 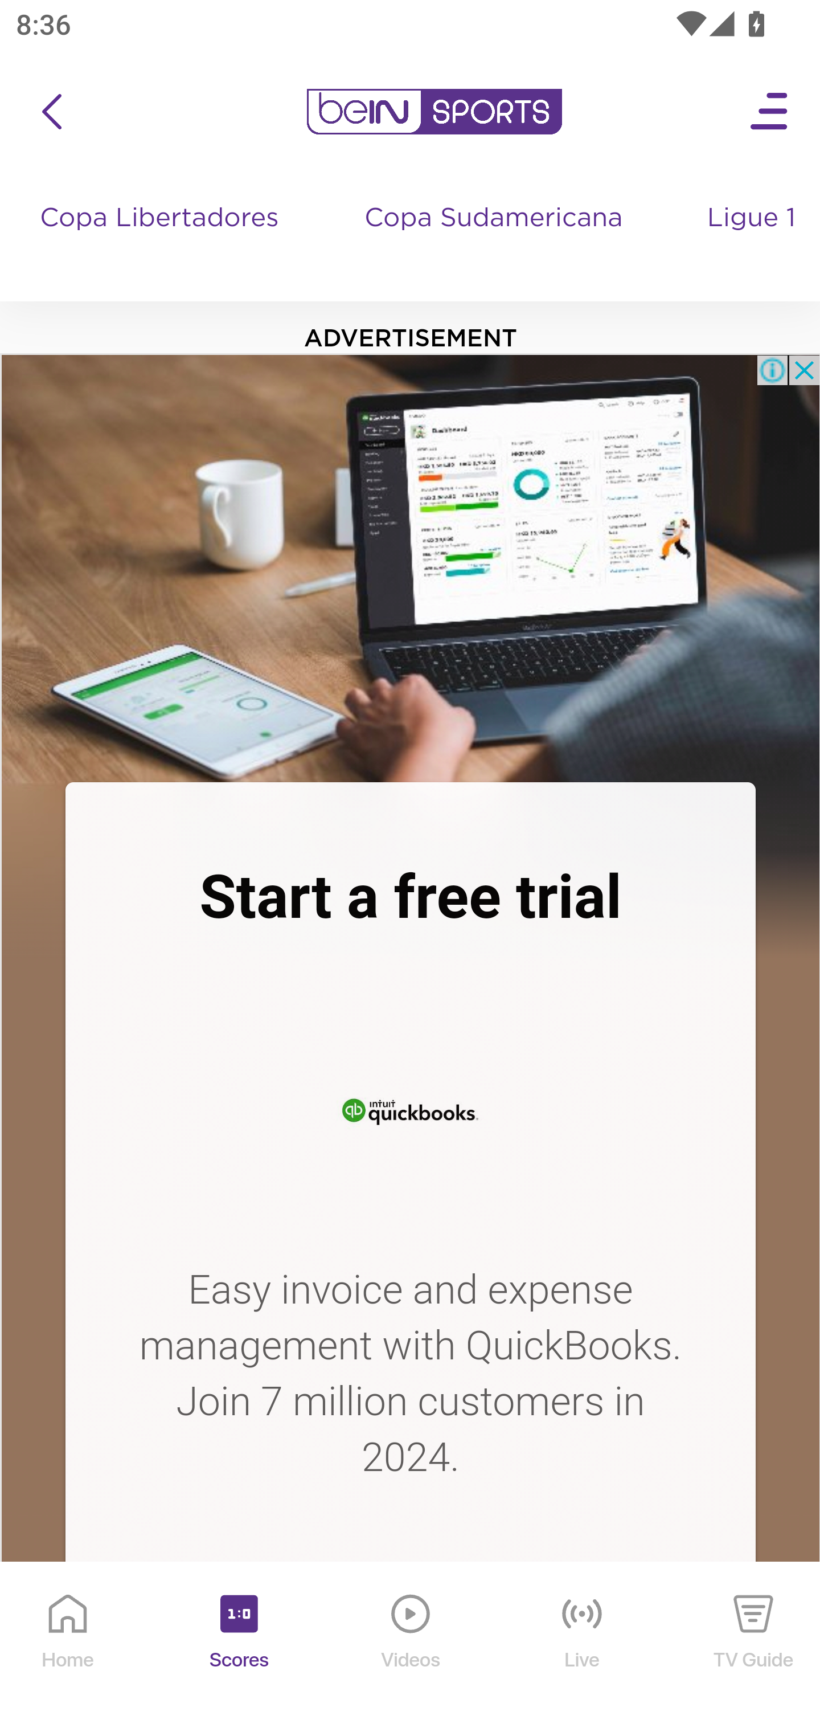 I want to click on Open Menu Icon, so click(x=770, y=112).